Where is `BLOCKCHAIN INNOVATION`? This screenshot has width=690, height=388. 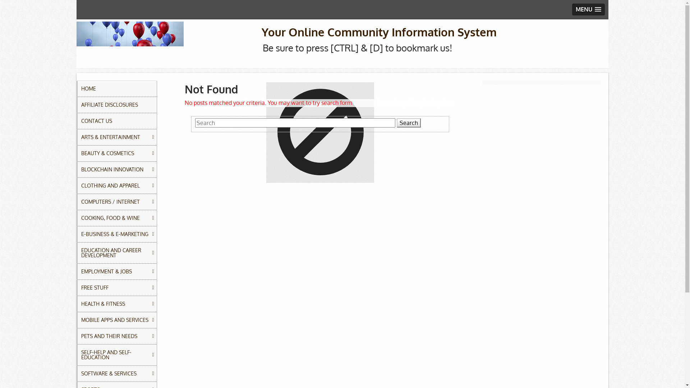 BLOCKCHAIN INNOVATION is located at coordinates (116, 170).